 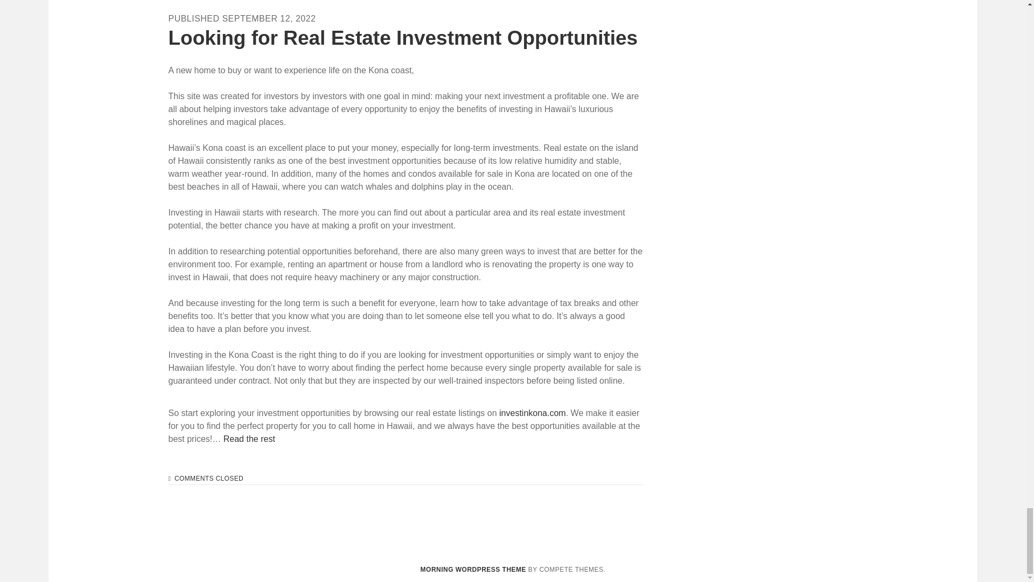 What do you see at coordinates (403, 38) in the screenshot?
I see `Looking for Real Estate Investment Opportunities` at bounding box center [403, 38].